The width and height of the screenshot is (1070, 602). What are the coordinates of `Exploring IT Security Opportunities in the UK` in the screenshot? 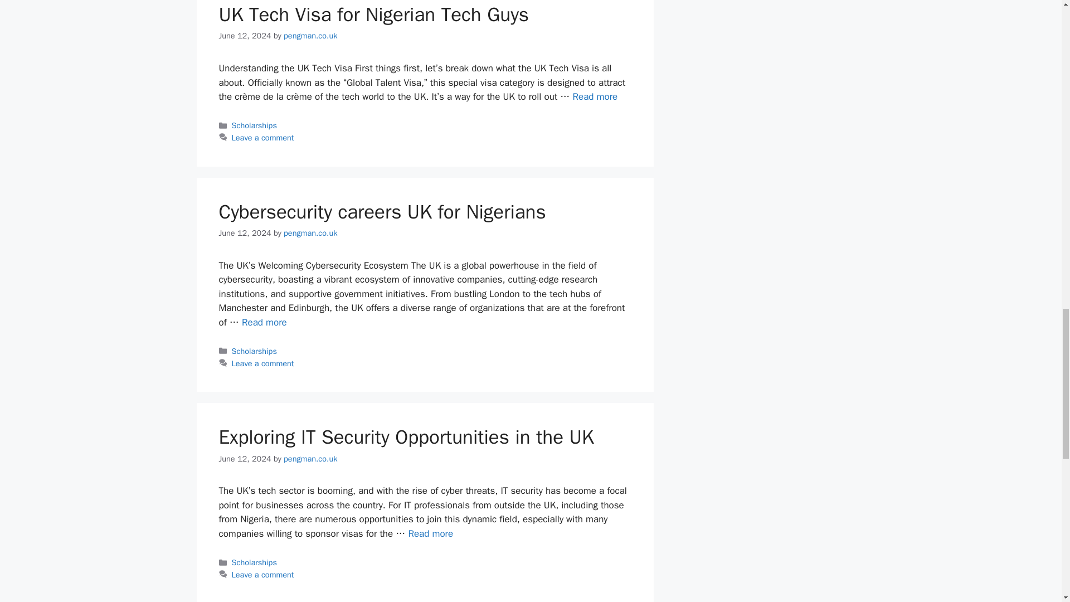 It's located at (430, 533).